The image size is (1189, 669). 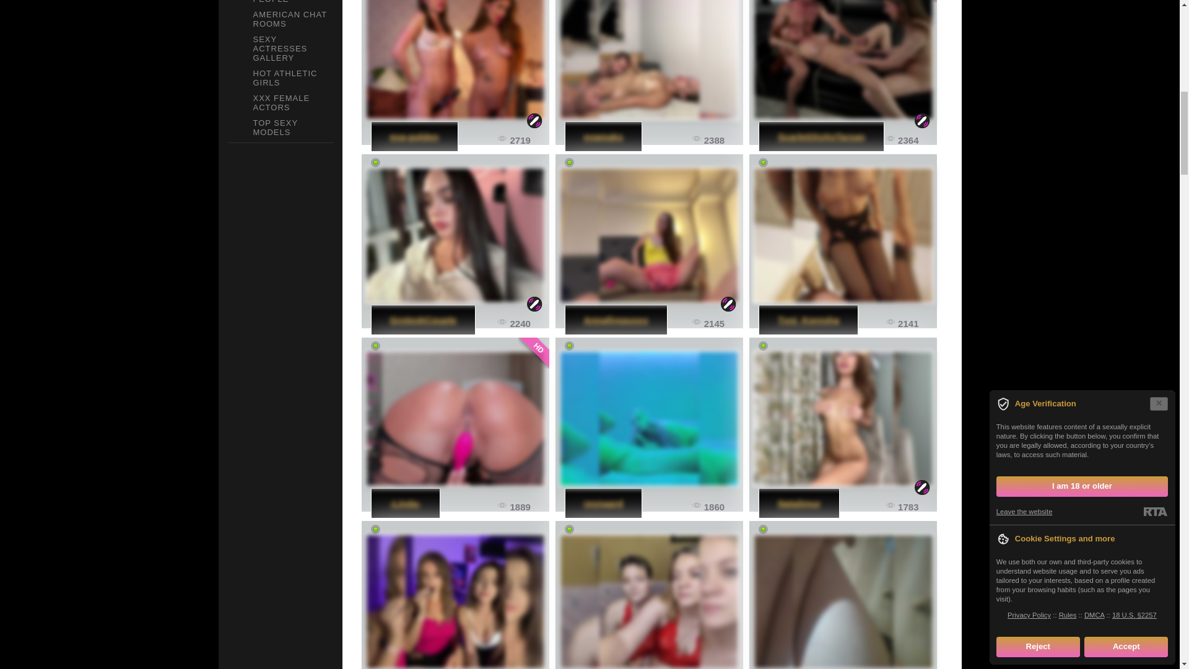 What do you see at coordinates (799, 503) in the screenshot?
I see `Natalimur` at bounding box center [799, 503].